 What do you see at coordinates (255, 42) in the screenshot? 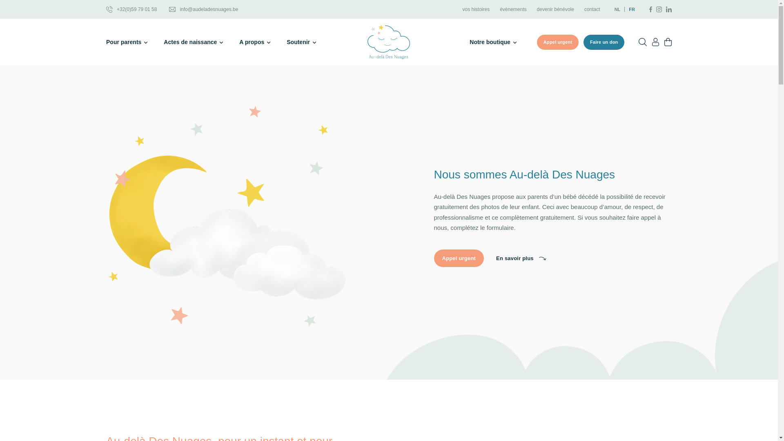
I see `A propos` at bounding box center [255, 42].